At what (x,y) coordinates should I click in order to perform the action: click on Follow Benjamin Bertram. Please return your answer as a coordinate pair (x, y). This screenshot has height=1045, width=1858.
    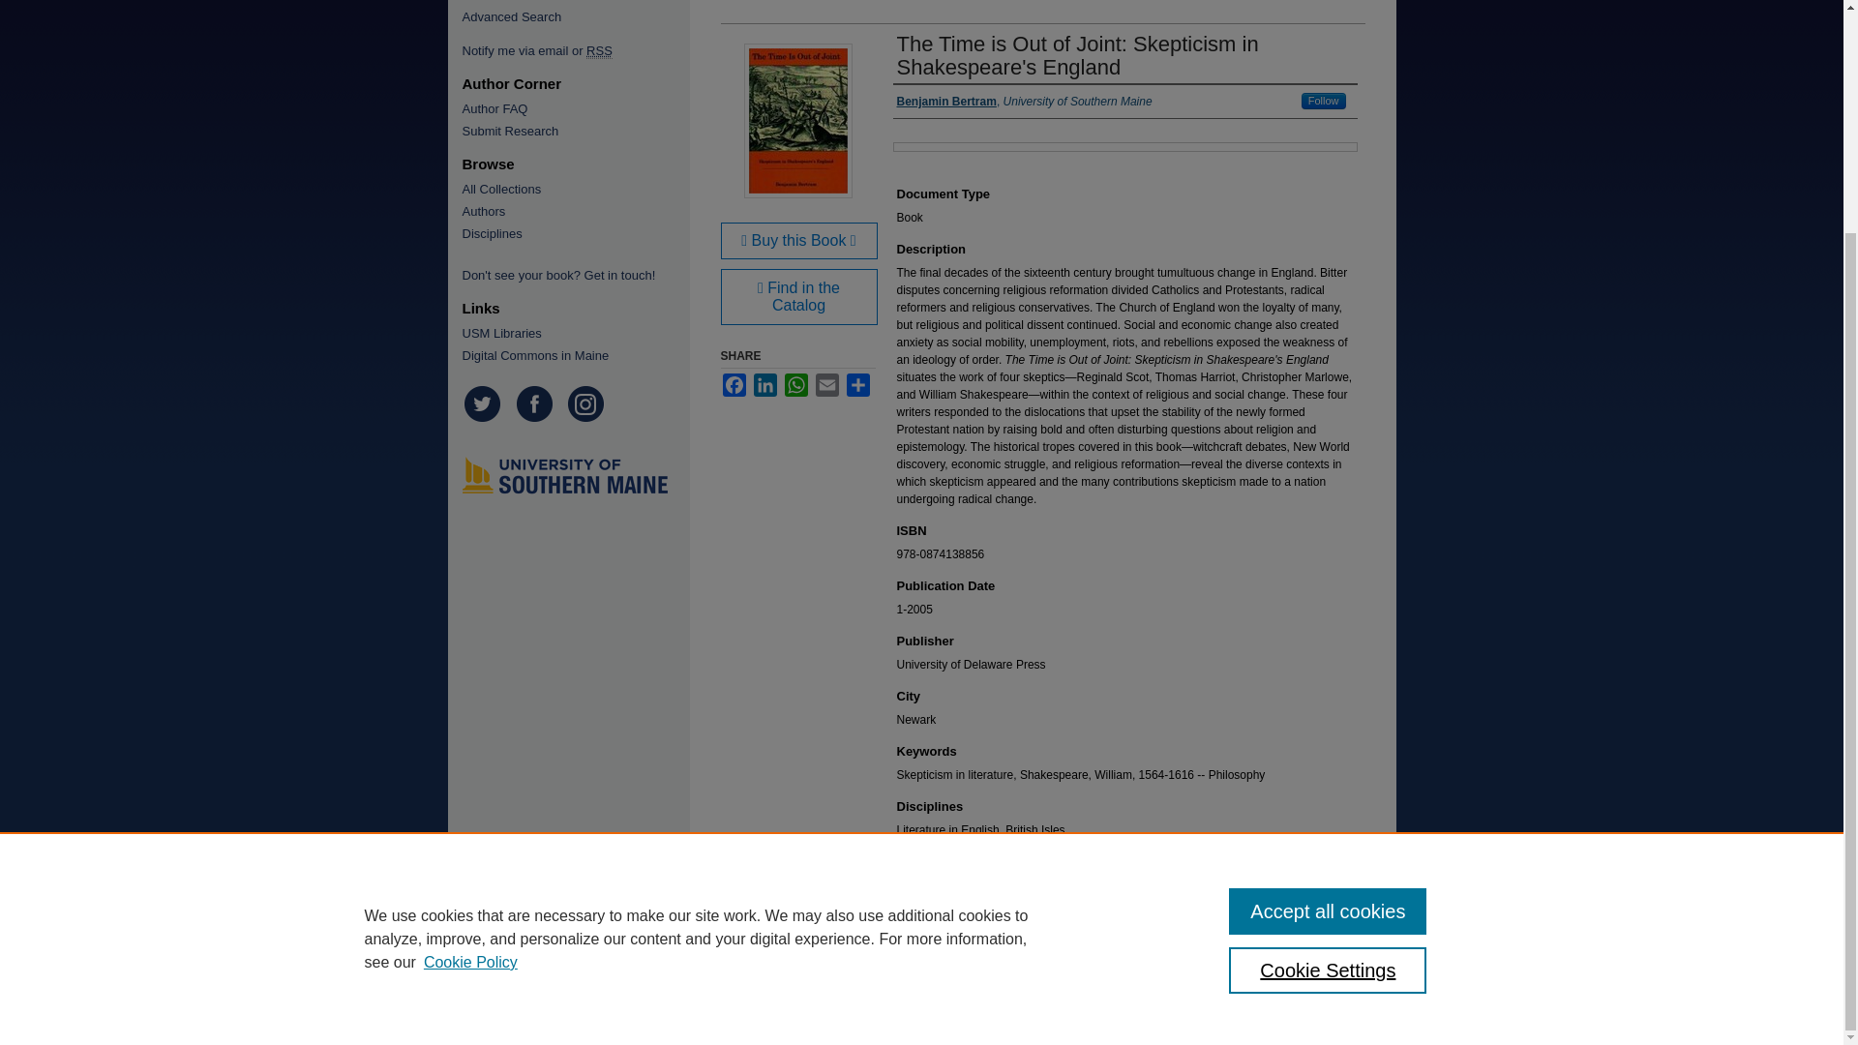
    Looking at the image, I should click on (1324, 101).